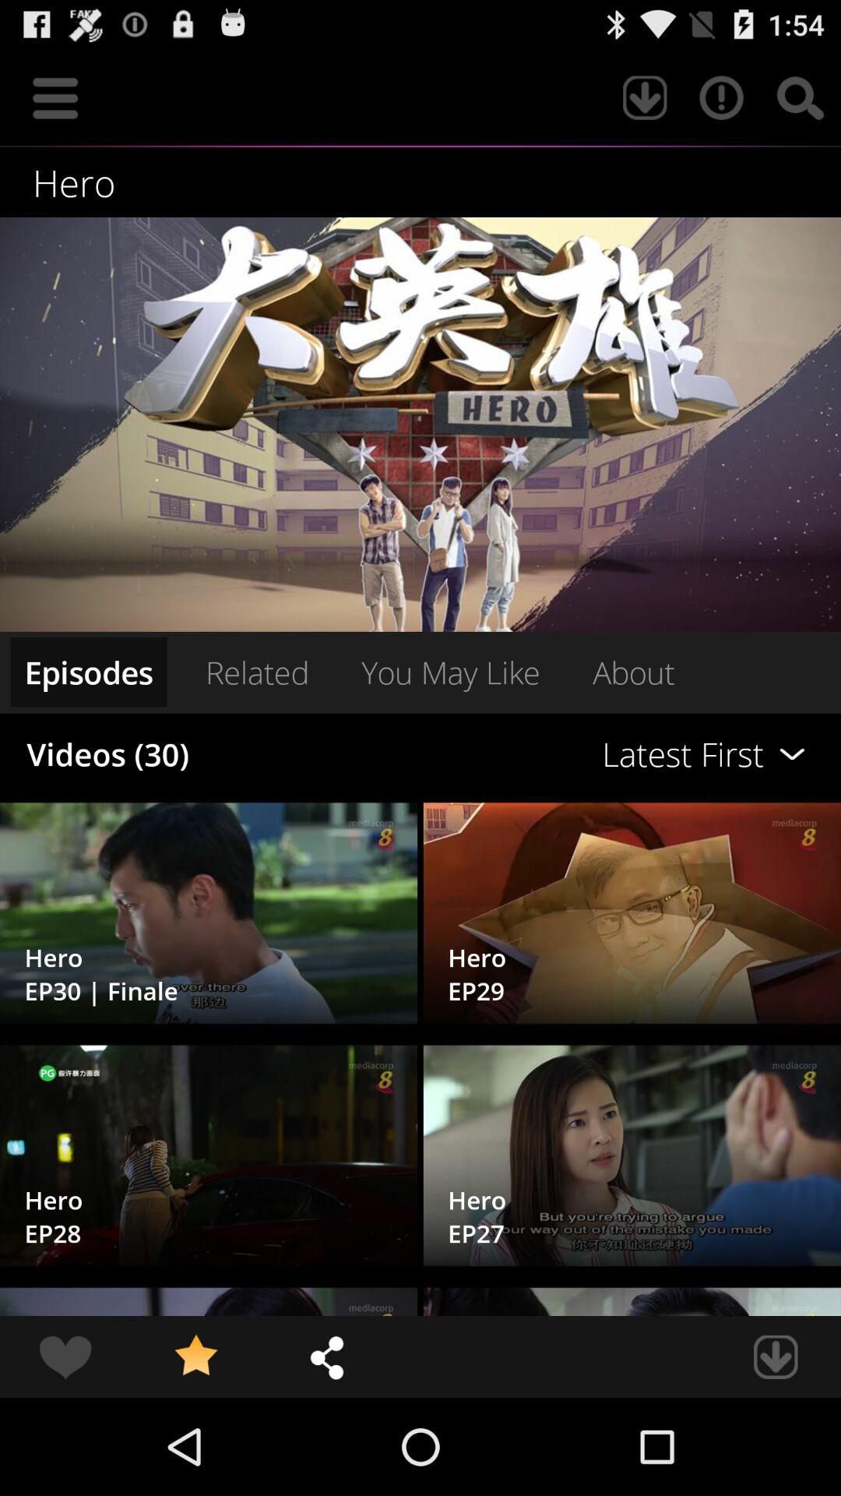  Describe the element at coordinates (450, 672) in the screenshot. I see `open item to the right of related icon` at that location.